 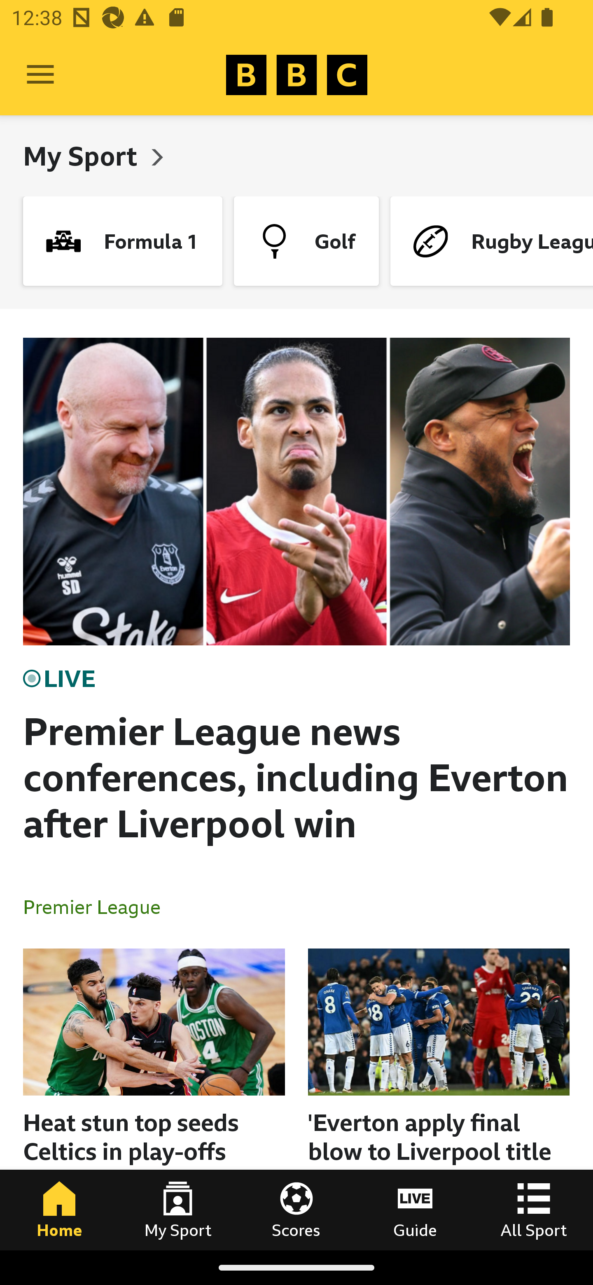 What do you see at coordinates (415, 1210) in the screenshot?
I see `Guide` at bounding box center [415, 1210].